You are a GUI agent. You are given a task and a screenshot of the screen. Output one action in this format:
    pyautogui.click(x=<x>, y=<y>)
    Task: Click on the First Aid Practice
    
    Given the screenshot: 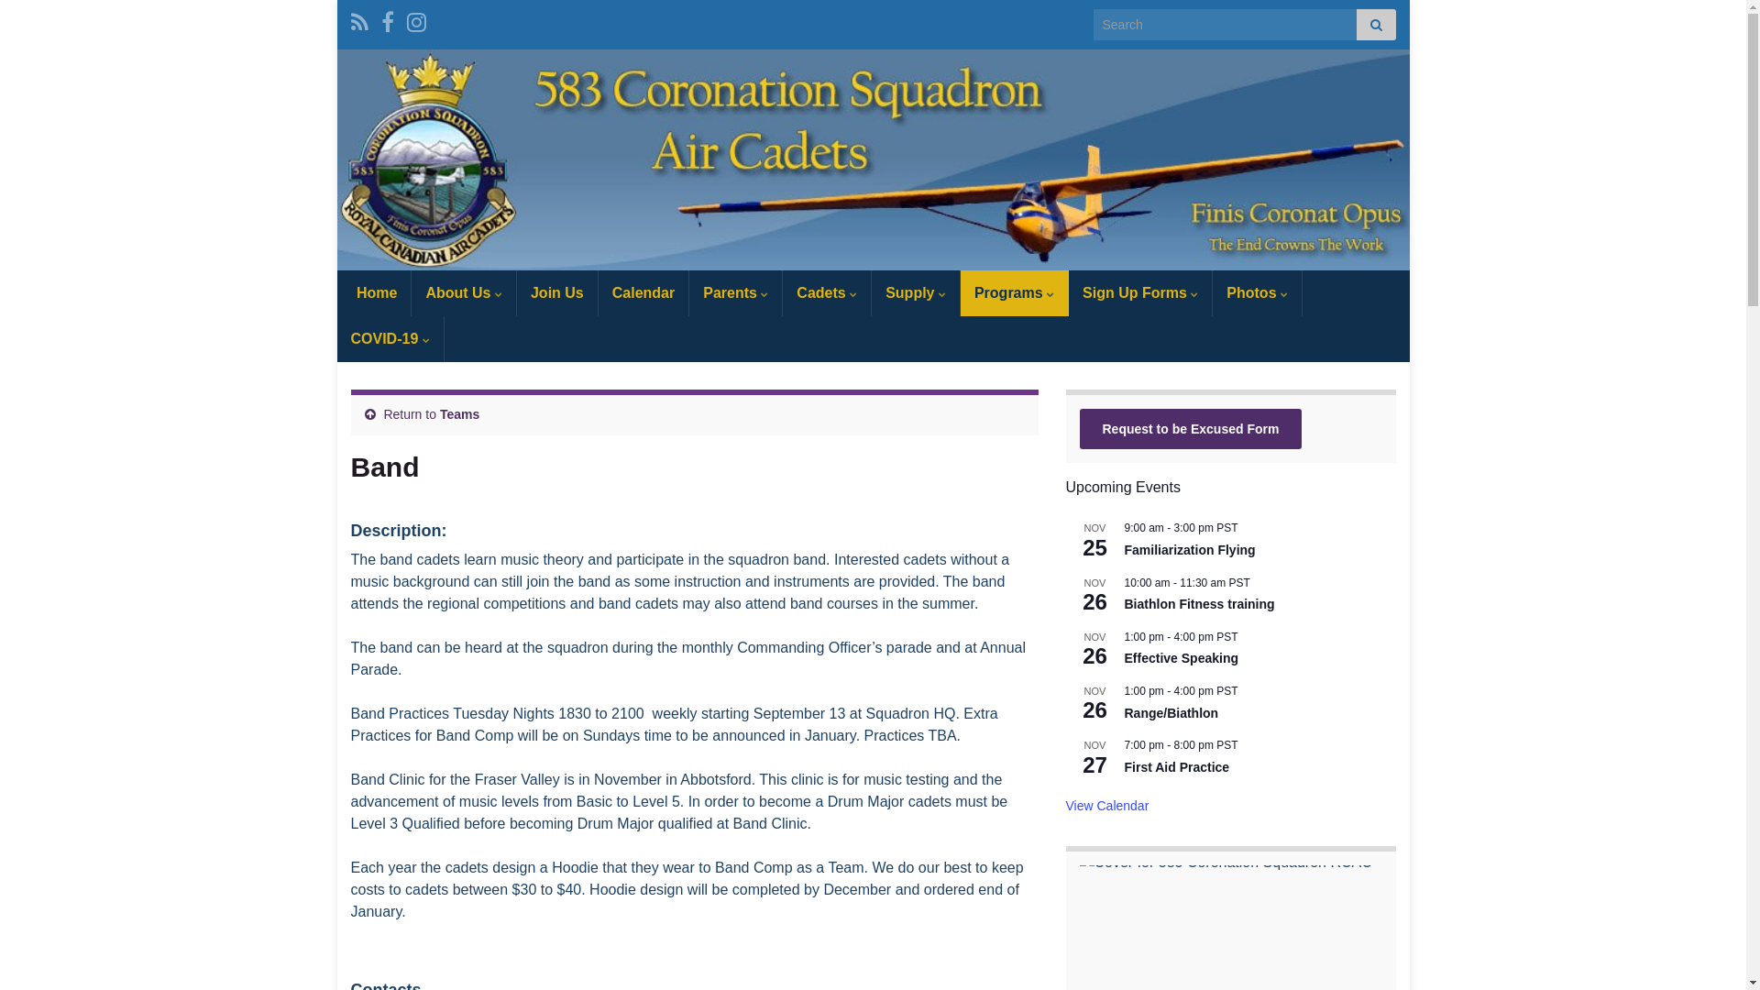 What is the action you would take?
    pyautogui.click(x=1177, y=768)
    